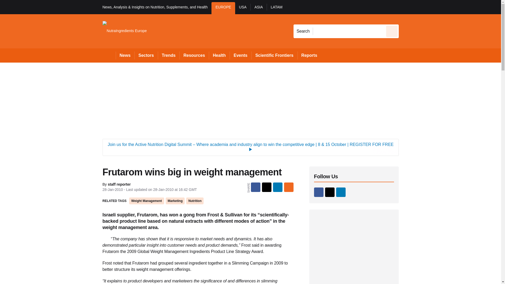  I want to click on News, so click(125, 55).